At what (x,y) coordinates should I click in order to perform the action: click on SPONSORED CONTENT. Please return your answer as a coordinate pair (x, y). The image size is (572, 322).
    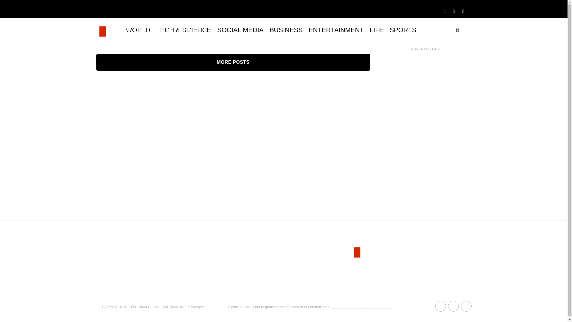
    Looking at the image, I should click on (128, 265).